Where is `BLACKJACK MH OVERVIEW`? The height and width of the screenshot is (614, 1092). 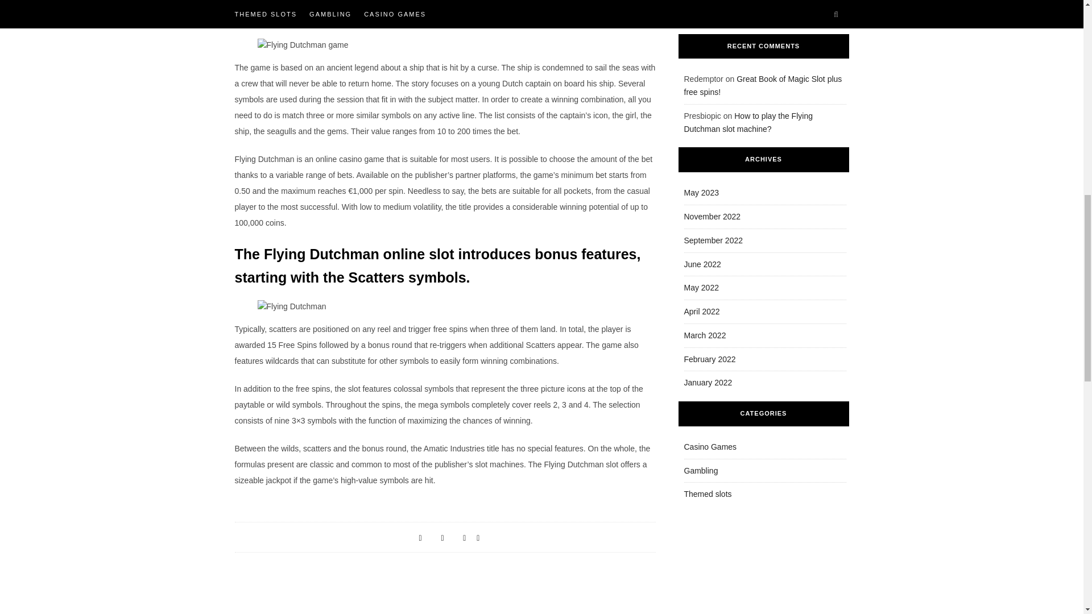
BLACKJACK MH OVERVIEW is located at coordinates (597, 613).